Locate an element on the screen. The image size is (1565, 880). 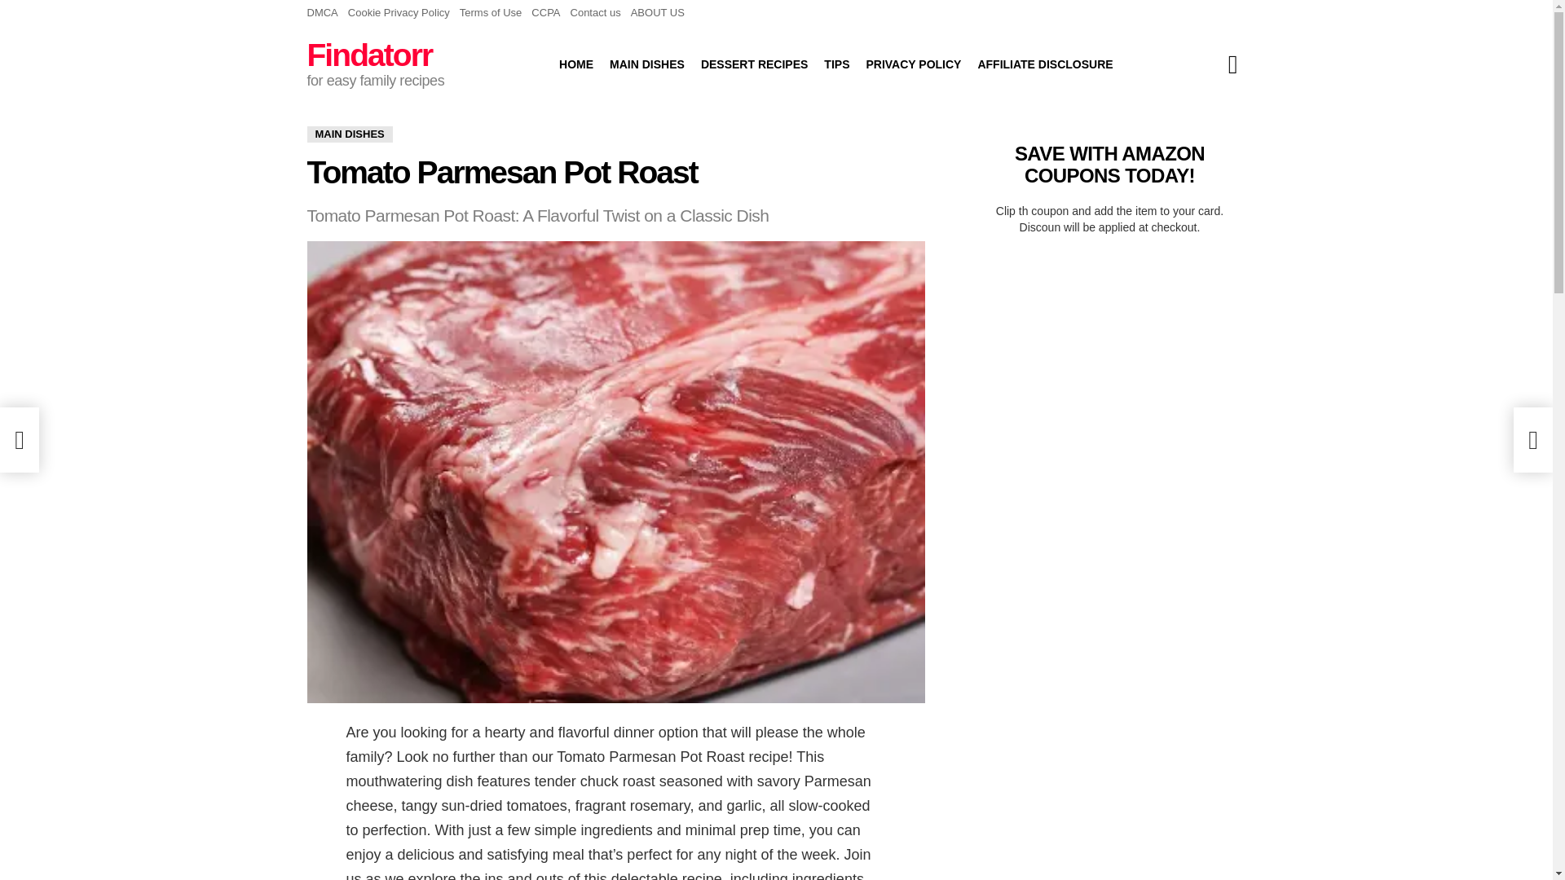
Contact us is located at coordinates (596, 13).